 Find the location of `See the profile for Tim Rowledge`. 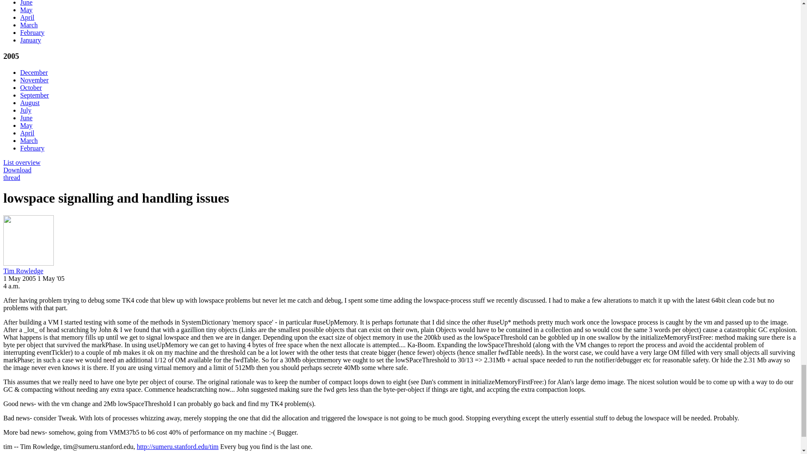

See the profile for Tim Rowledge is located at coordinates (23, 271).